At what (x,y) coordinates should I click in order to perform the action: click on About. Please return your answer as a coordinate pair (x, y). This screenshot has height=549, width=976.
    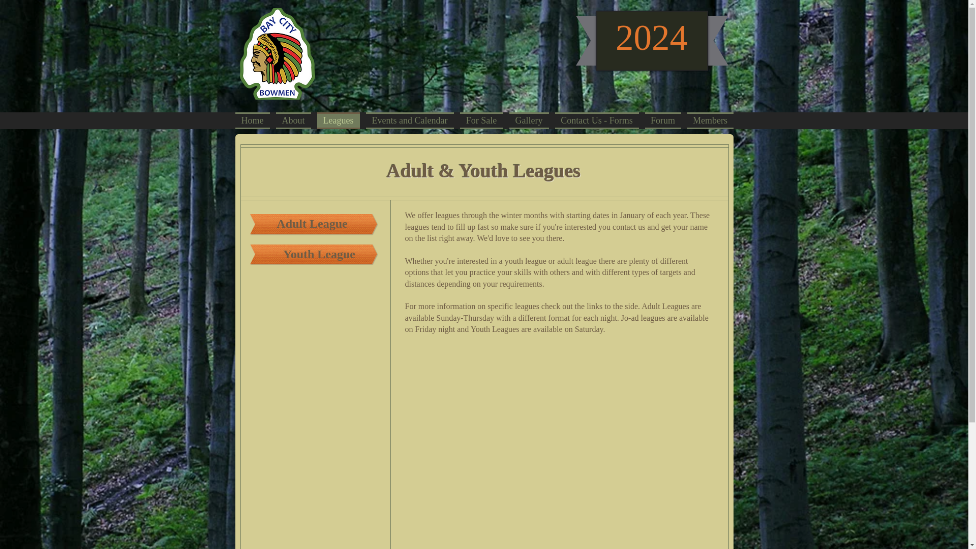
    Looking at the image, I should click on (293, 120).